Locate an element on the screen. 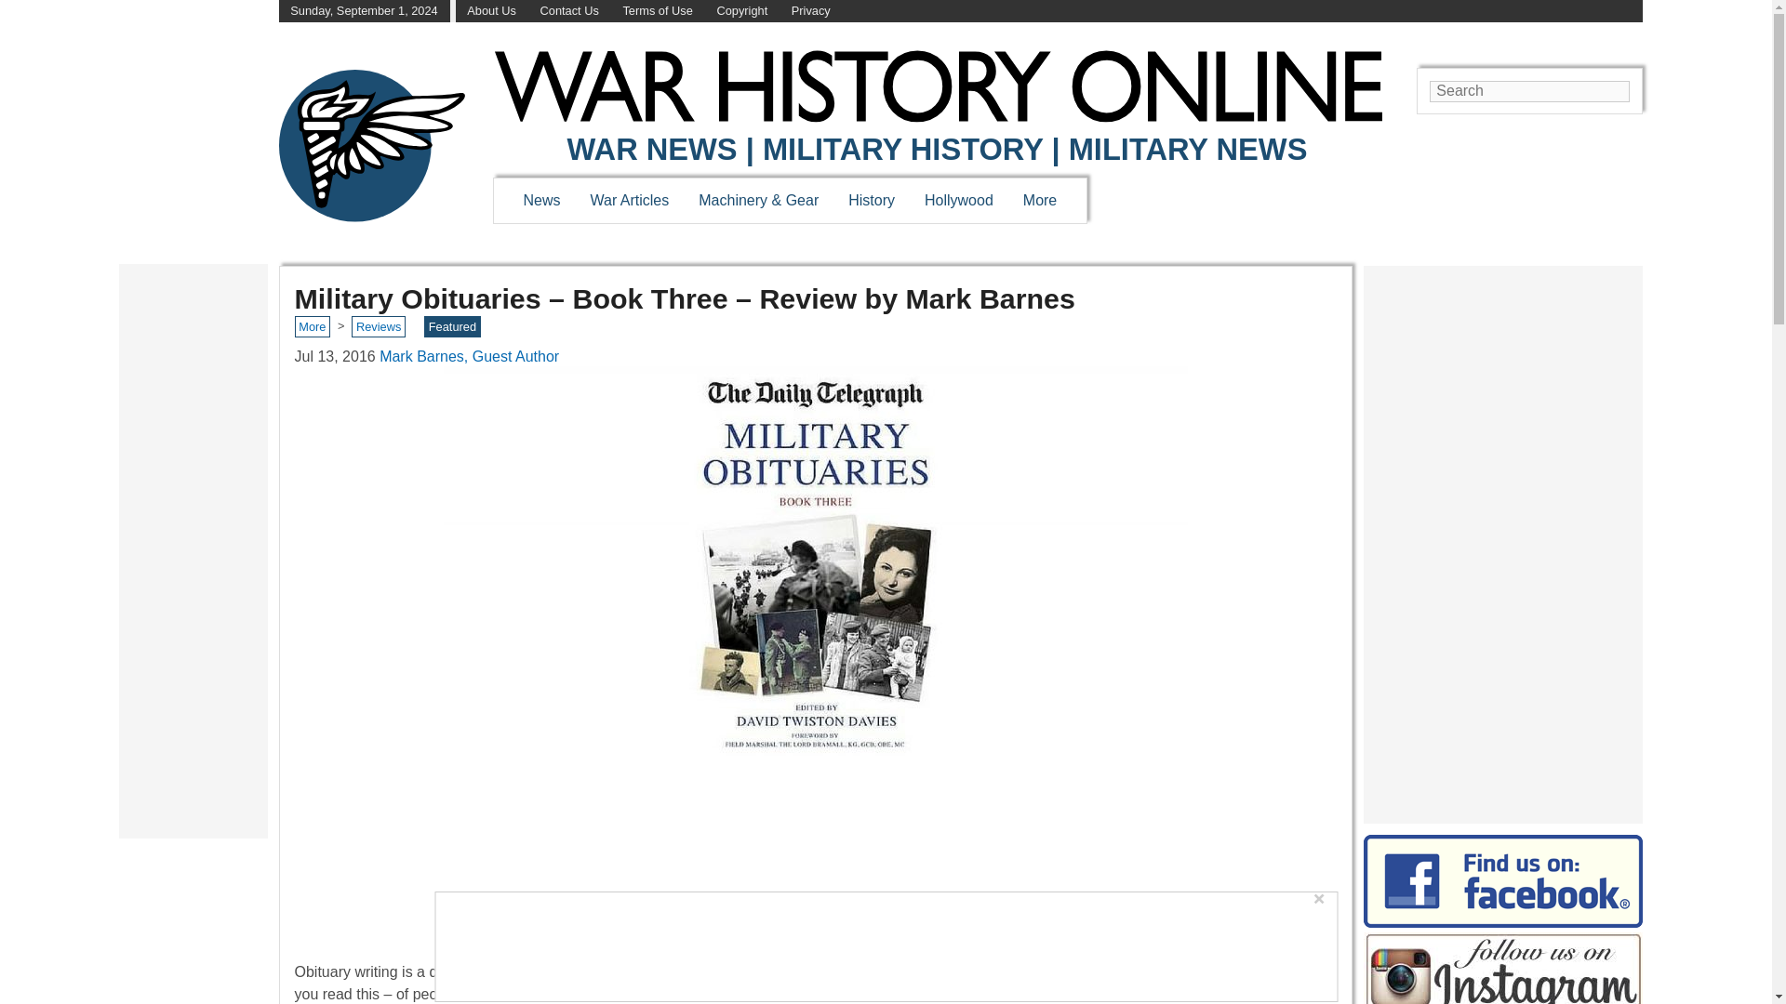 The width and height of the screenshot is (1786, 1004). Hollywood is located at coordinates (958, 200).